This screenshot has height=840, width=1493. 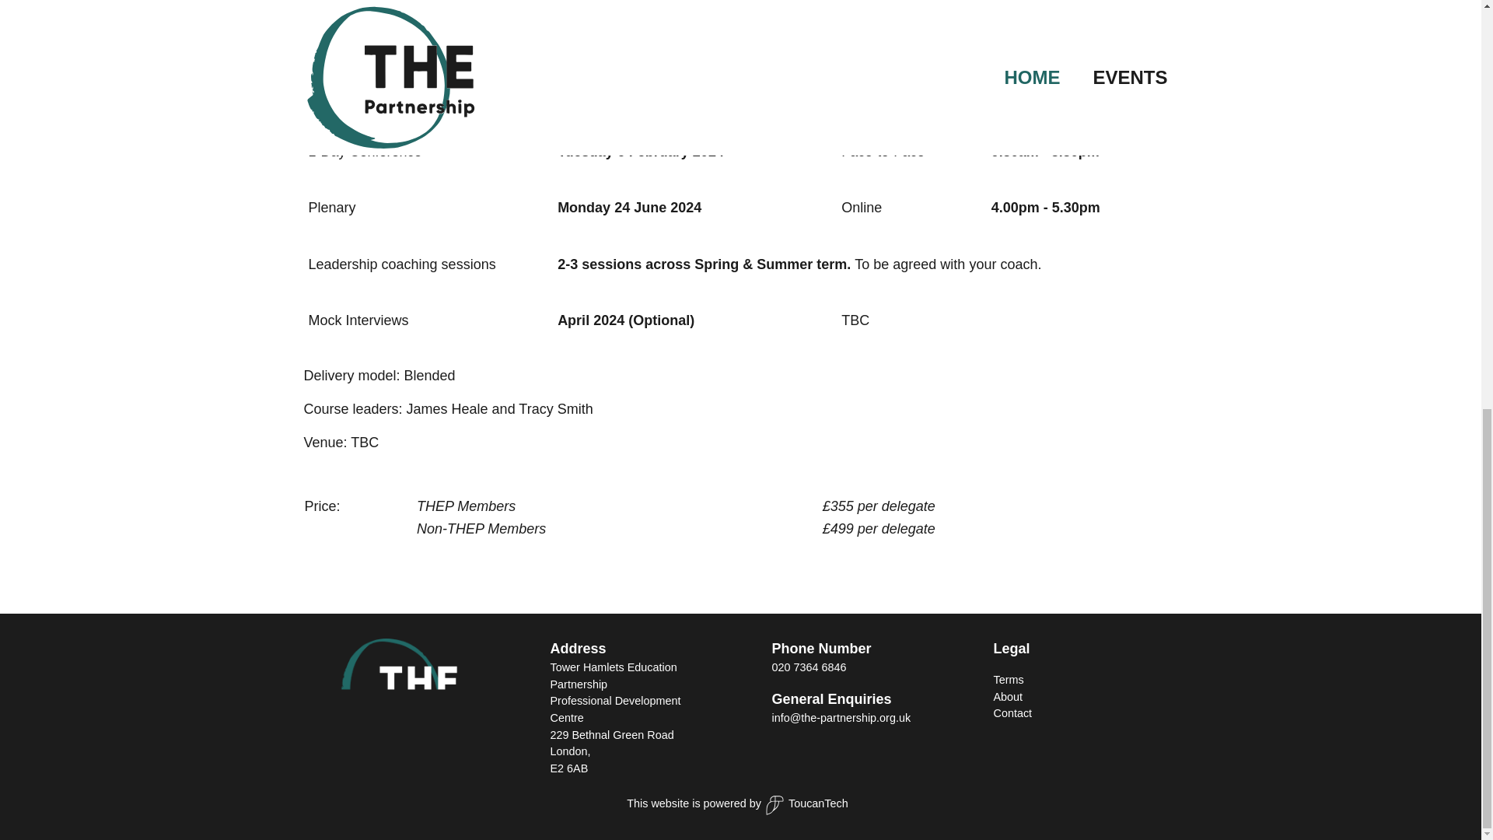 What do you see at coordinates (1013, 712) in the screenshot?
I see `Contact` at bounding box center [1013, 712].